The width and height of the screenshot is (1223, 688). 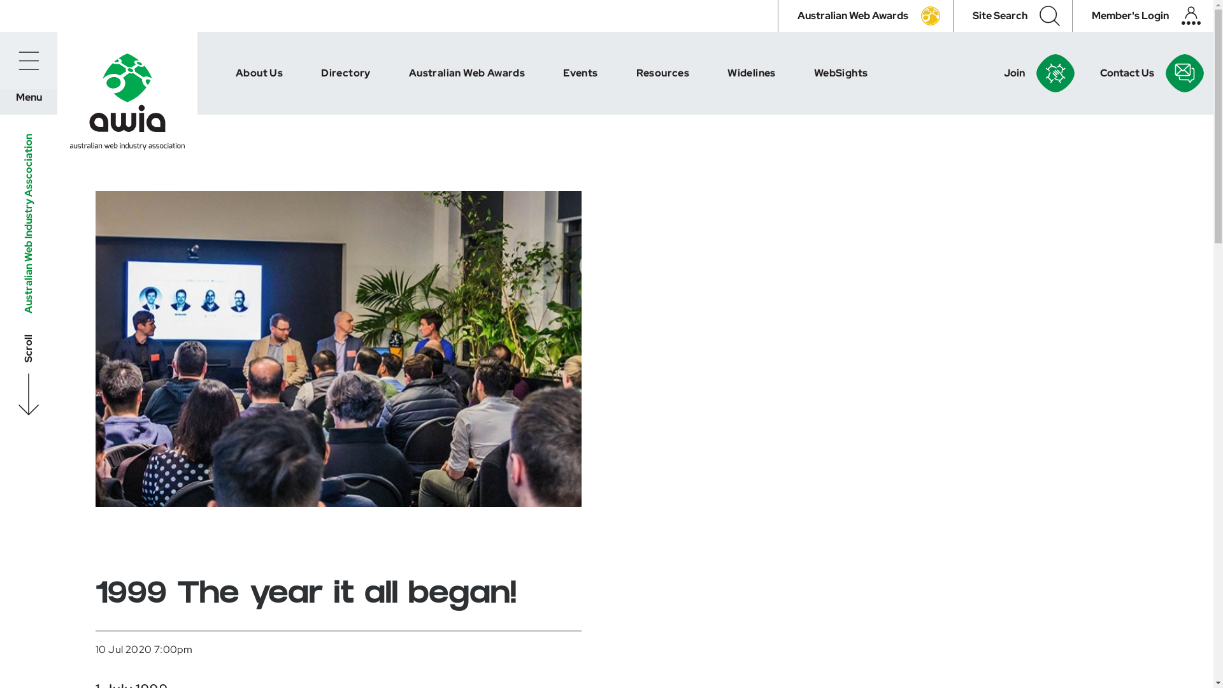 I want to click on Contact Us, so click(x=1149, y=73).